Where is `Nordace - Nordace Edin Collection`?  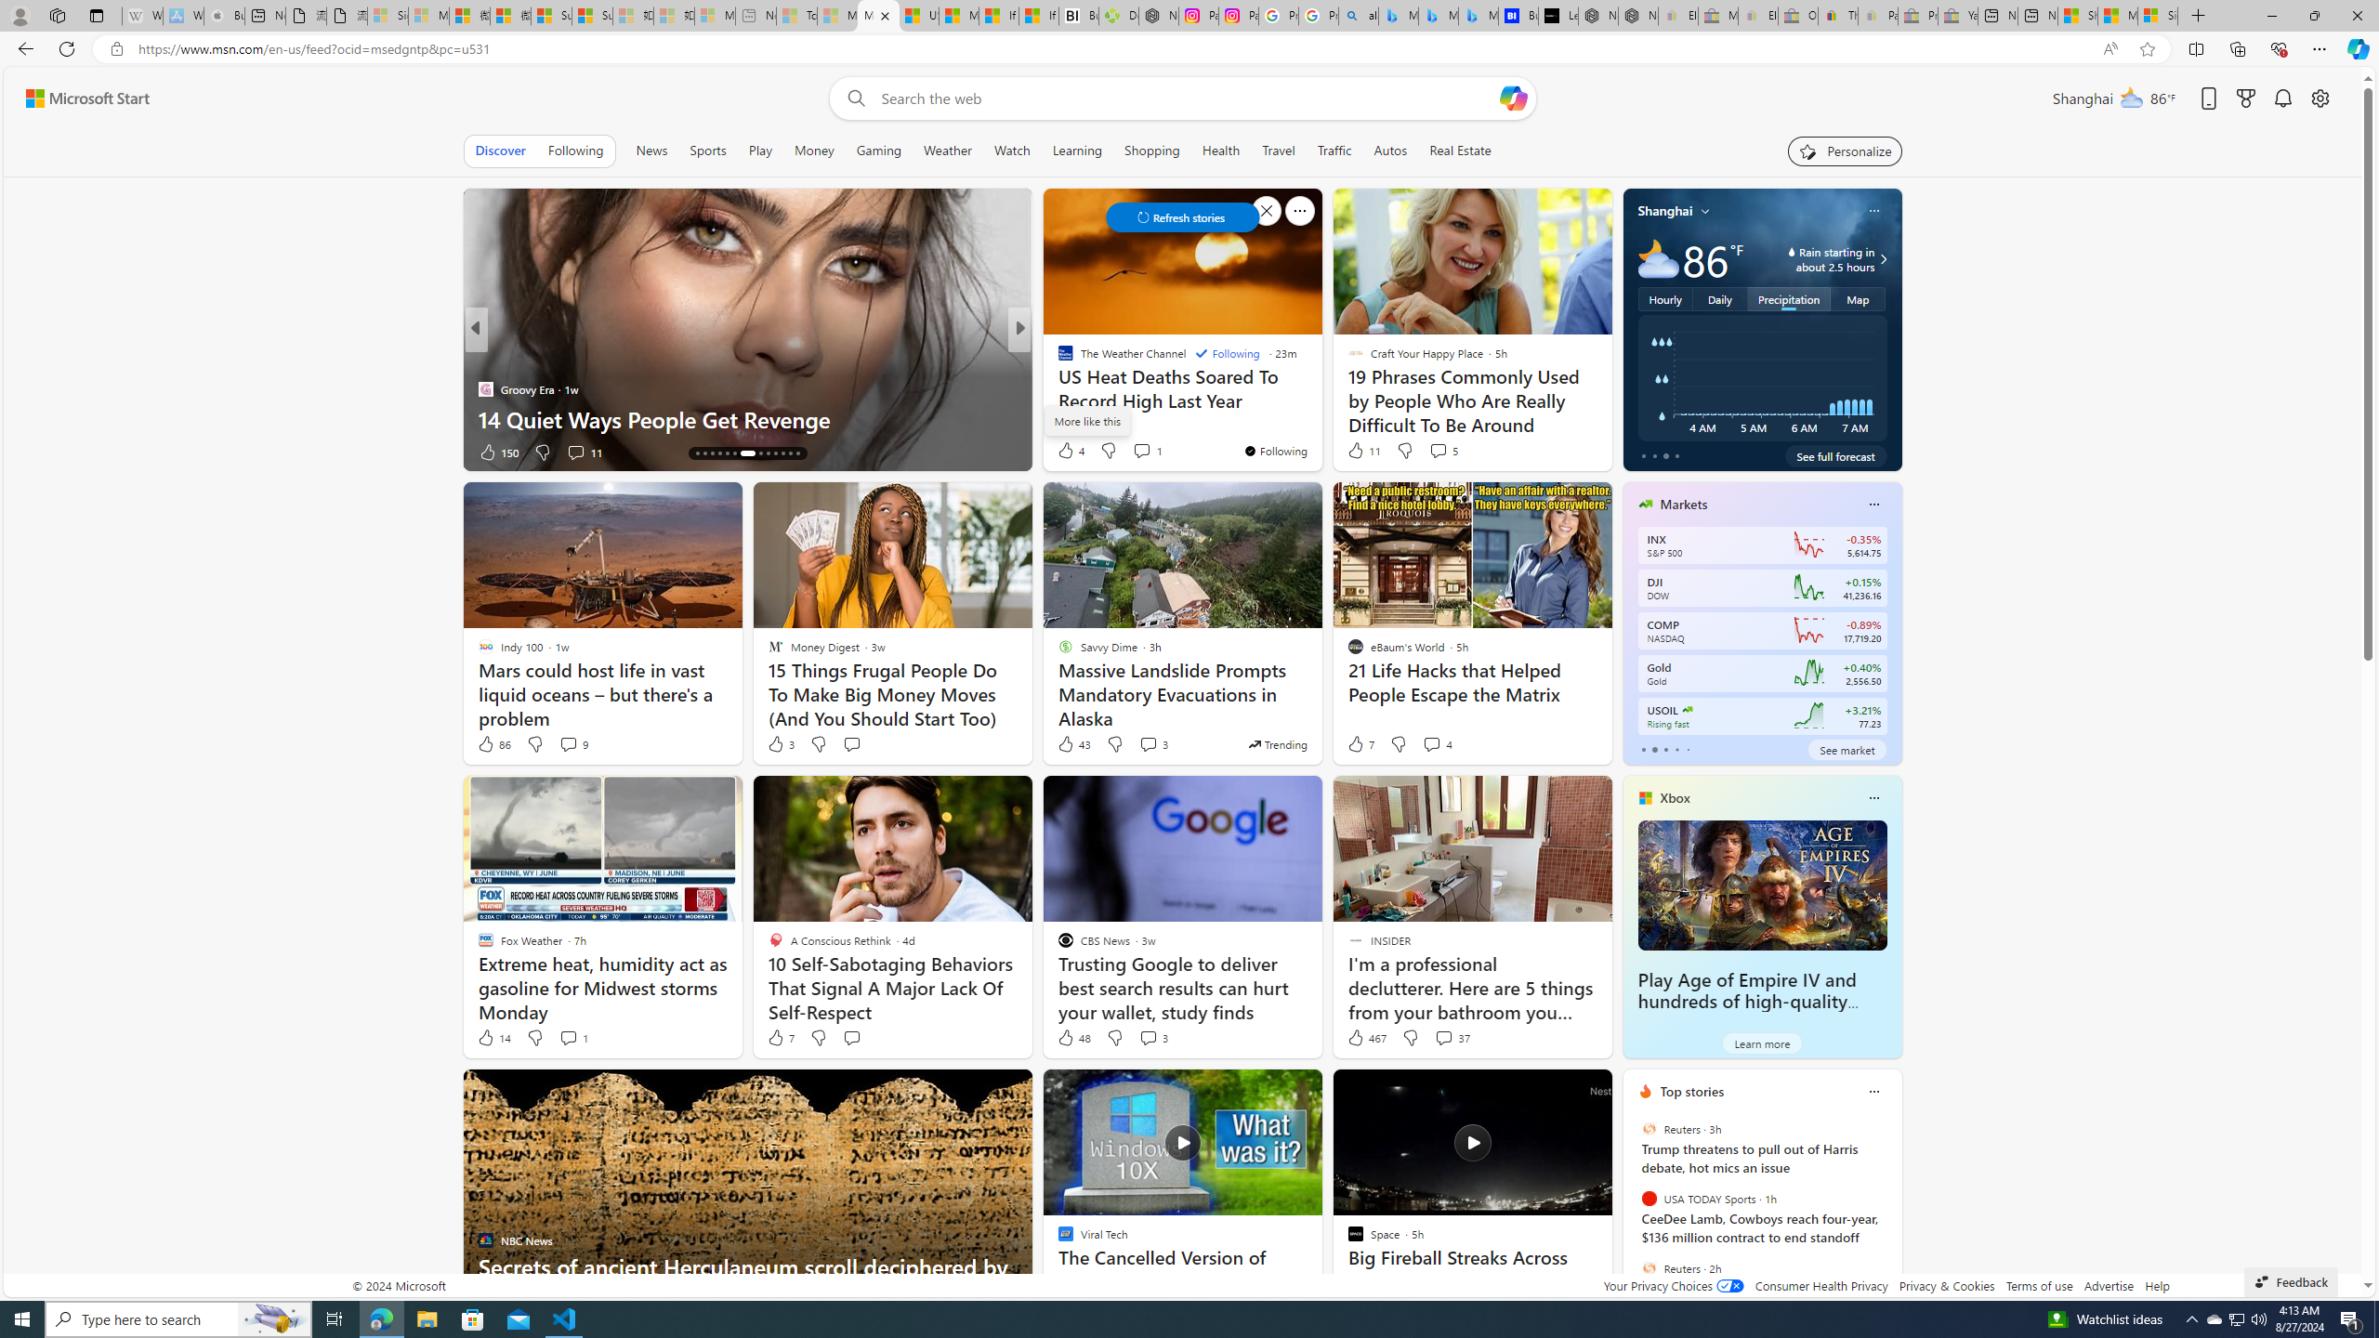
Nordace - Nordace Edin Collection is located at coordinates (1158, 16).